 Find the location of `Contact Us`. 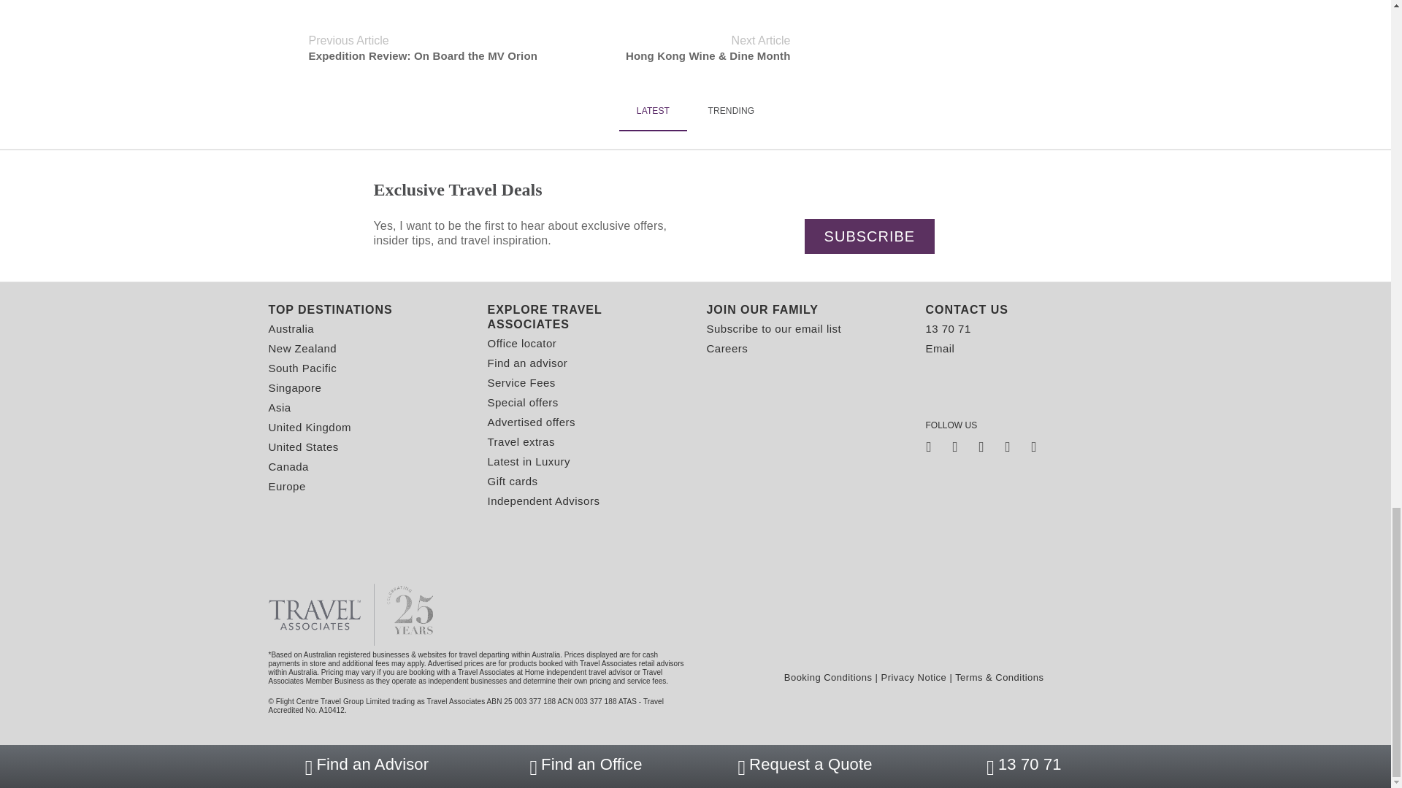

Contact Us is located at coordinates (1024, 309).